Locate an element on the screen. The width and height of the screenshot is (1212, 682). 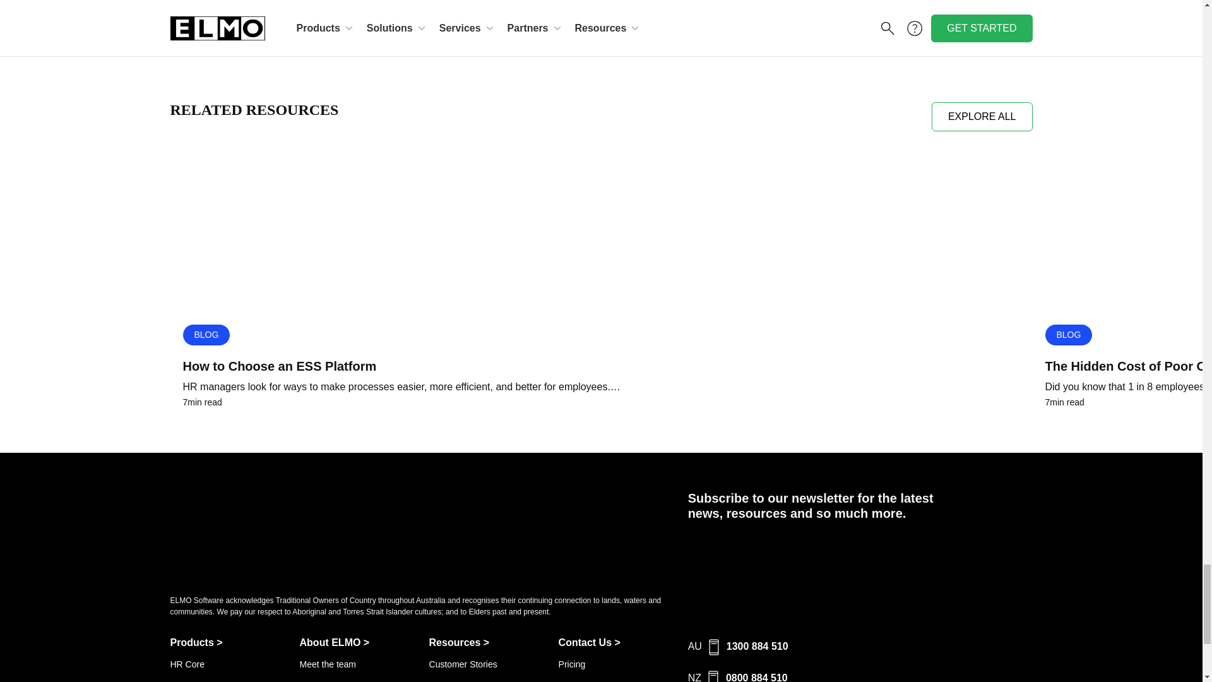
How to Choose an ESS Platform is located at coordinates (601, 231).